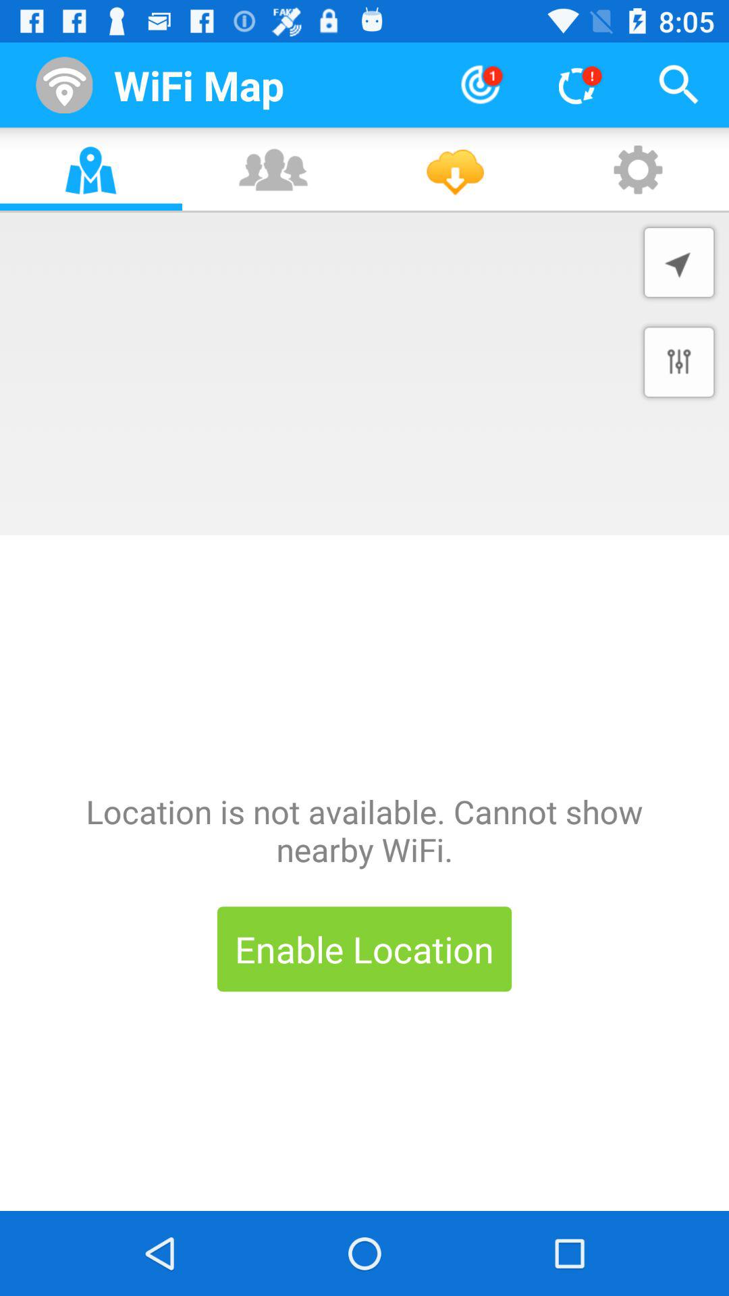  I want to click on turn on enable location item, so click(364, 949).